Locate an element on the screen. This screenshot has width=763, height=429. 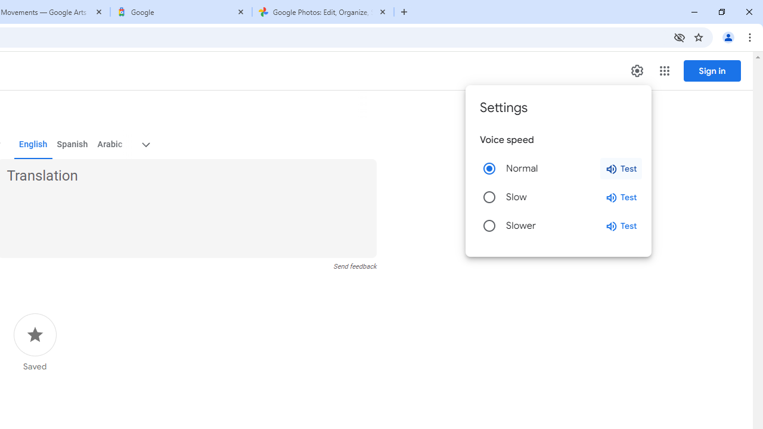
Test normal speed is located at coordinates (621, 168).